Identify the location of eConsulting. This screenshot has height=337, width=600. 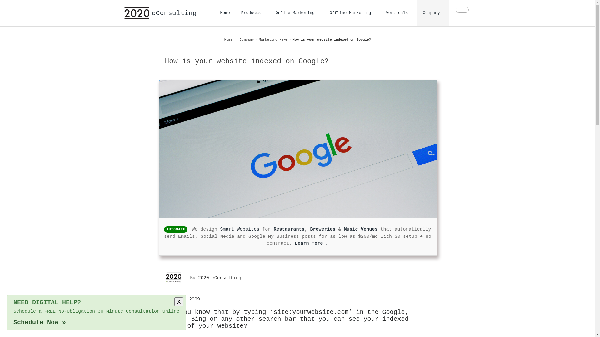
(161, 13).